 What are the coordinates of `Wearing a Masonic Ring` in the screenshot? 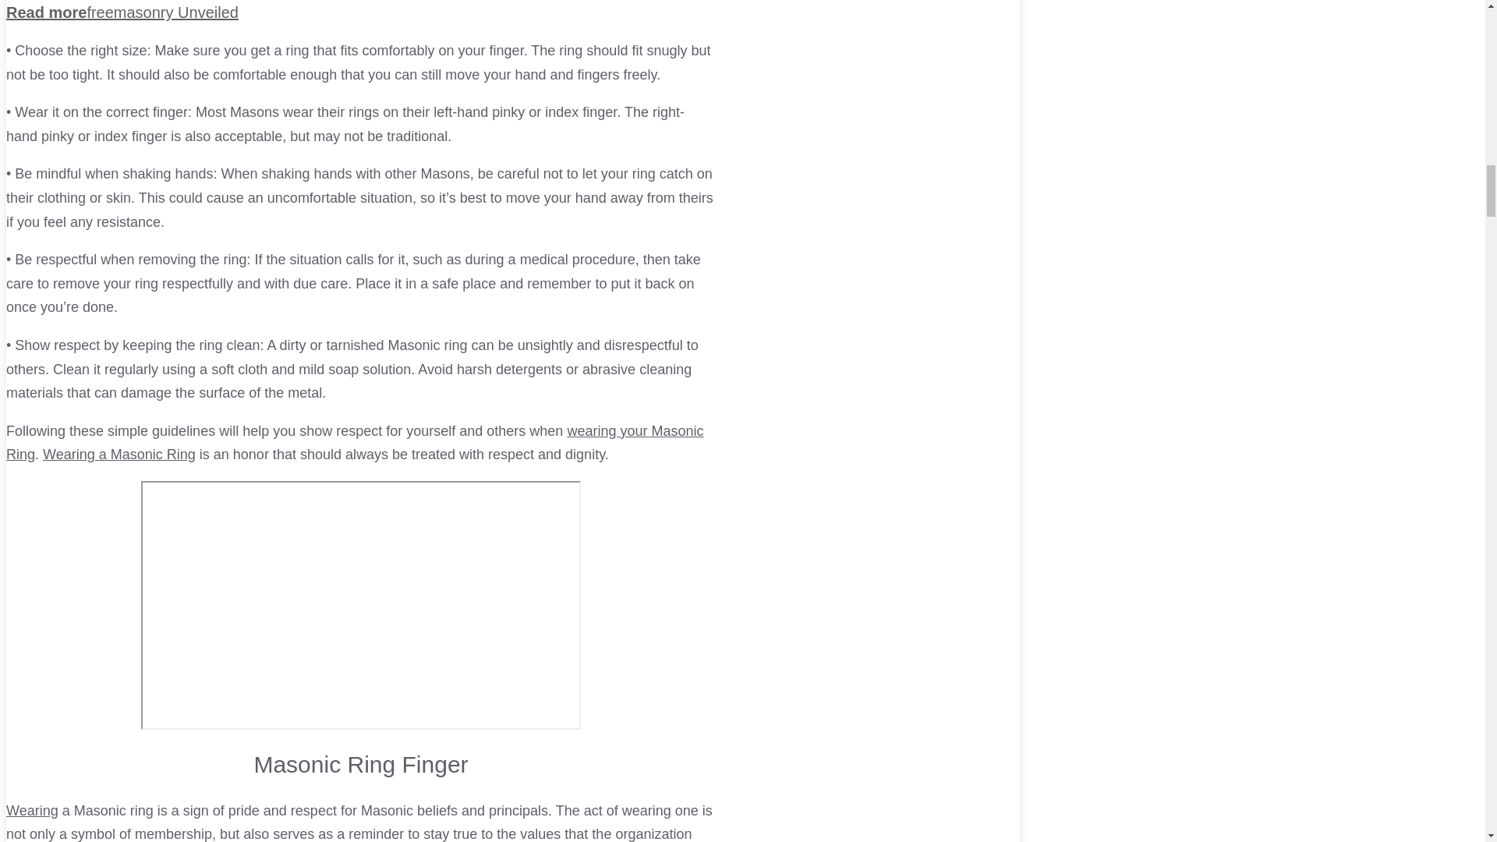 It's located at (119, 454).